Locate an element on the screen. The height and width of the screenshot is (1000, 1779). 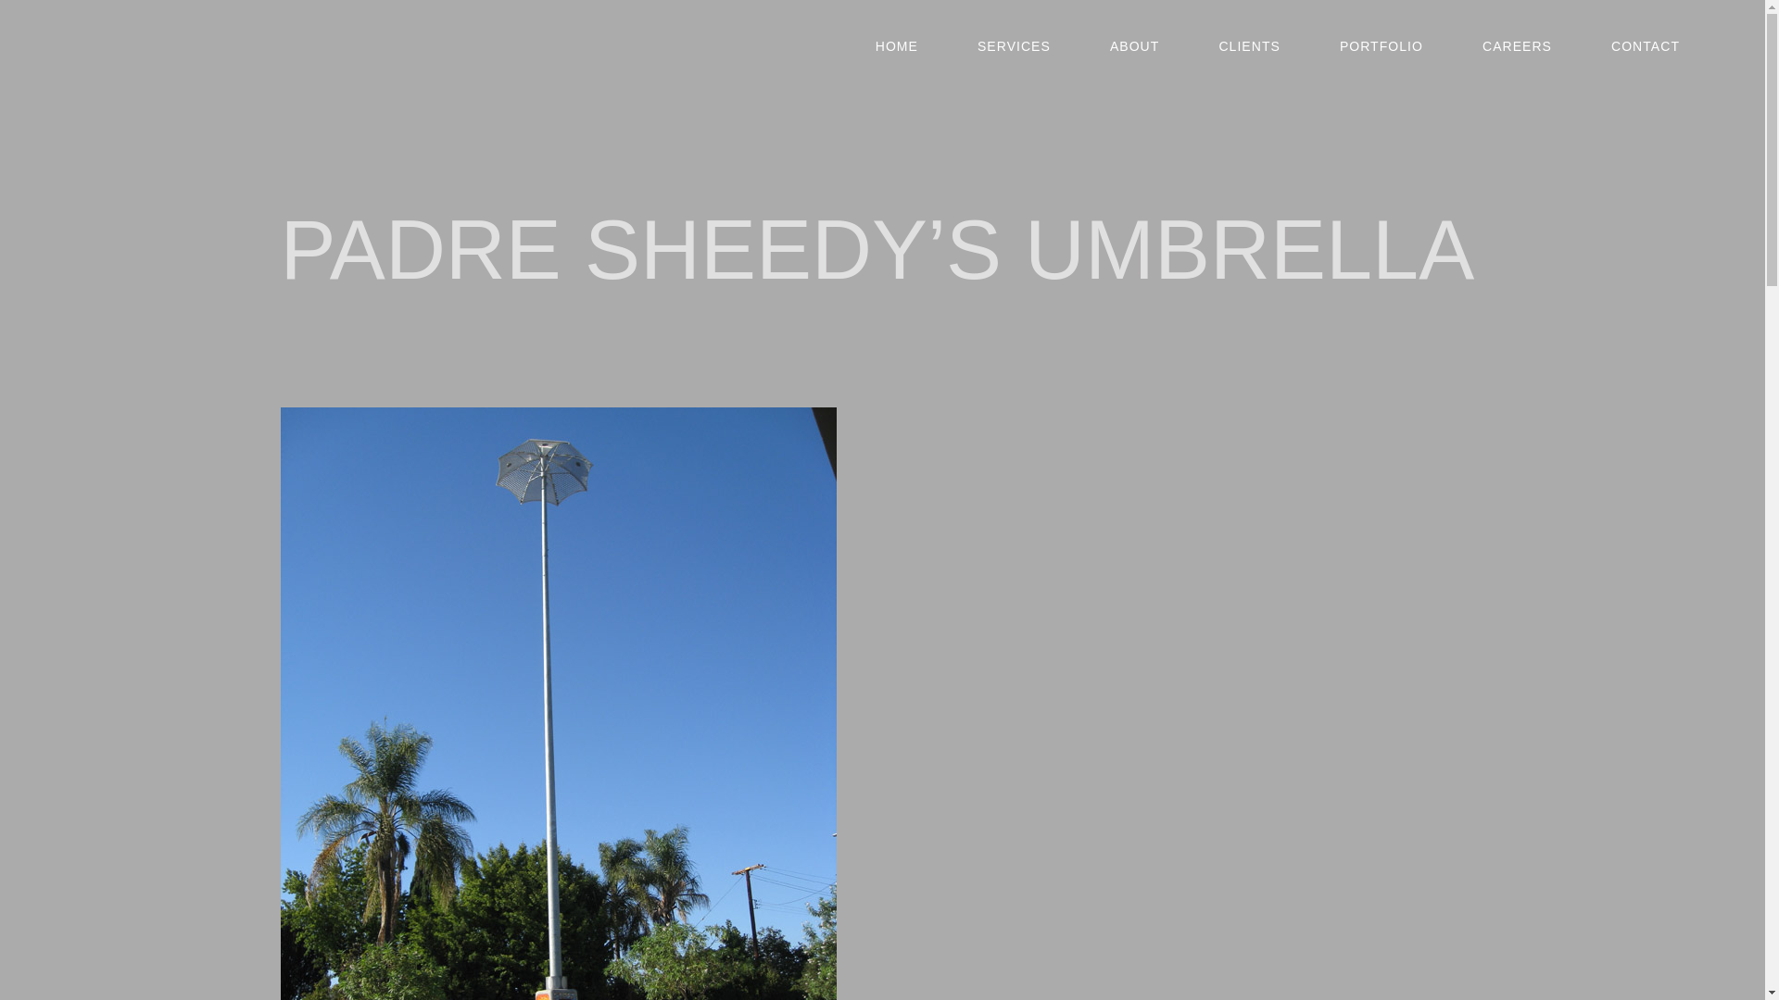
SERVICES is located at coordinates (1014, 46).